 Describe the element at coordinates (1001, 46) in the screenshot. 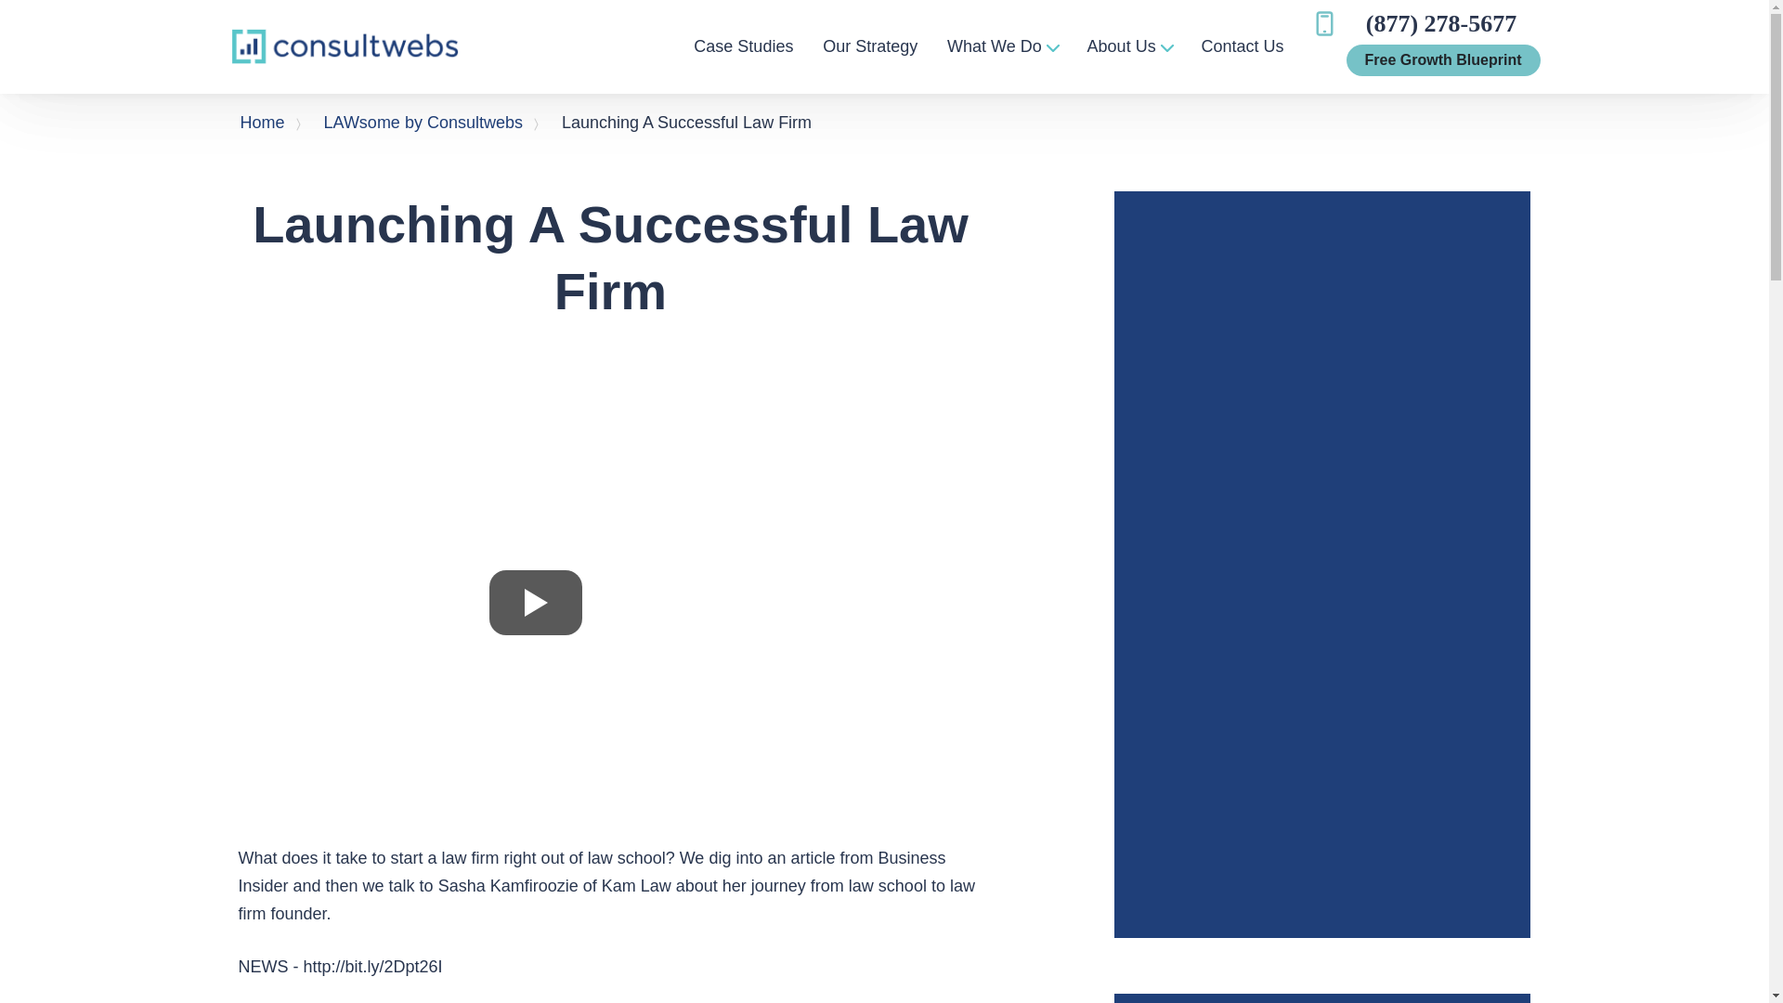

I see `What We Do` at that location.